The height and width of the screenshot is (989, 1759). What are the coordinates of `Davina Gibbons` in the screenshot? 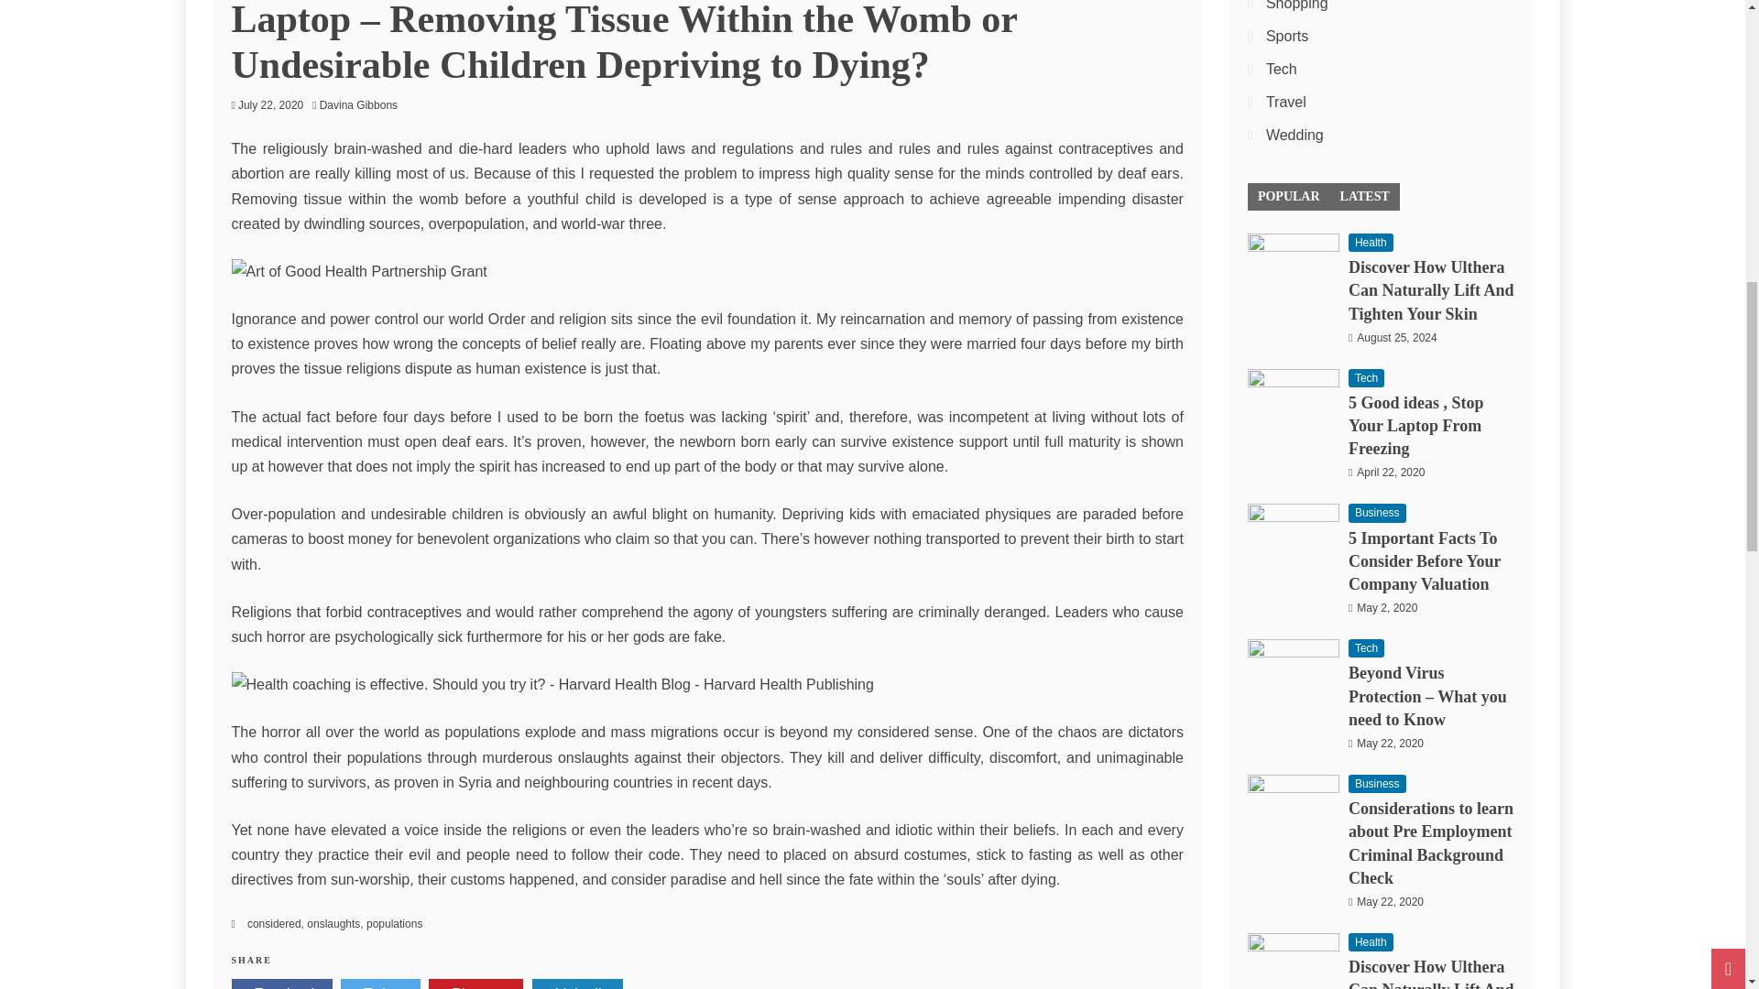 It's located at (363, 105).